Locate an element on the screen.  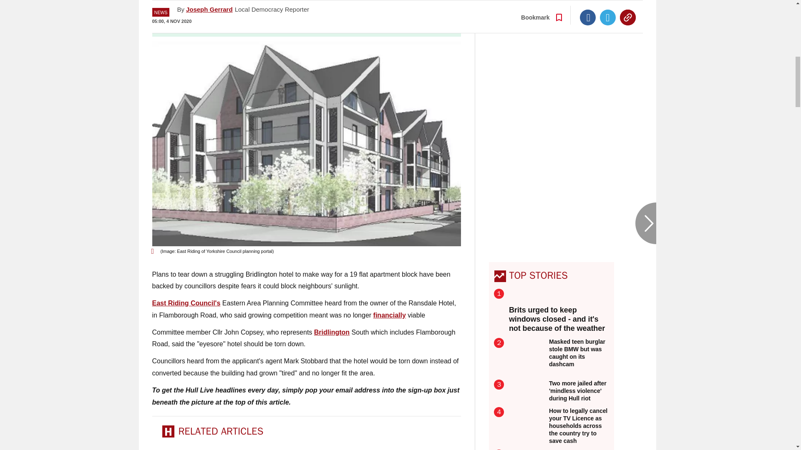
Latest East Riding of Yorkshire Council news- Hull Live is located at coordinates (186, 303).